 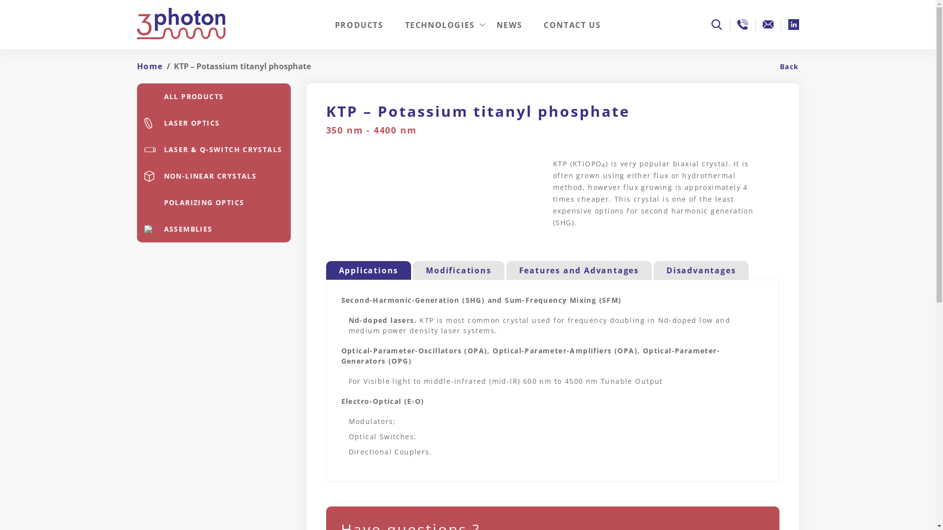 I want to click on LASER & Q-SWITCH CRYSTALS, so click(x=213, y=150).